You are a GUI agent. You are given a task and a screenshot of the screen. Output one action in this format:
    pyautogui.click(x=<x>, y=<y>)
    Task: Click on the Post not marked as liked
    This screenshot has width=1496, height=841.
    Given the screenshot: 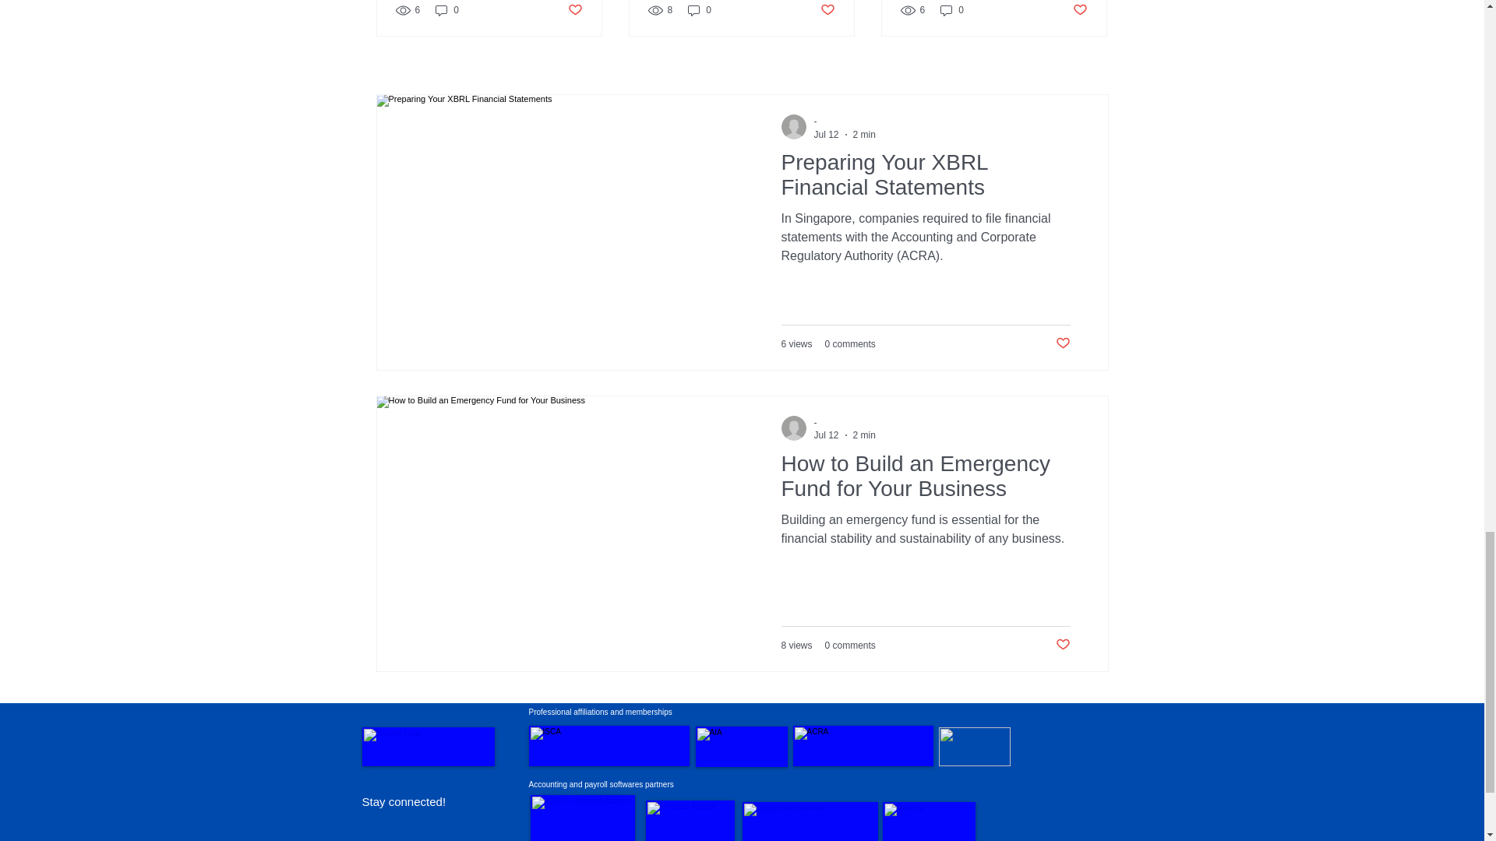 What is the action you would take?
    pyautogui.click(x=1061, y=343)
    